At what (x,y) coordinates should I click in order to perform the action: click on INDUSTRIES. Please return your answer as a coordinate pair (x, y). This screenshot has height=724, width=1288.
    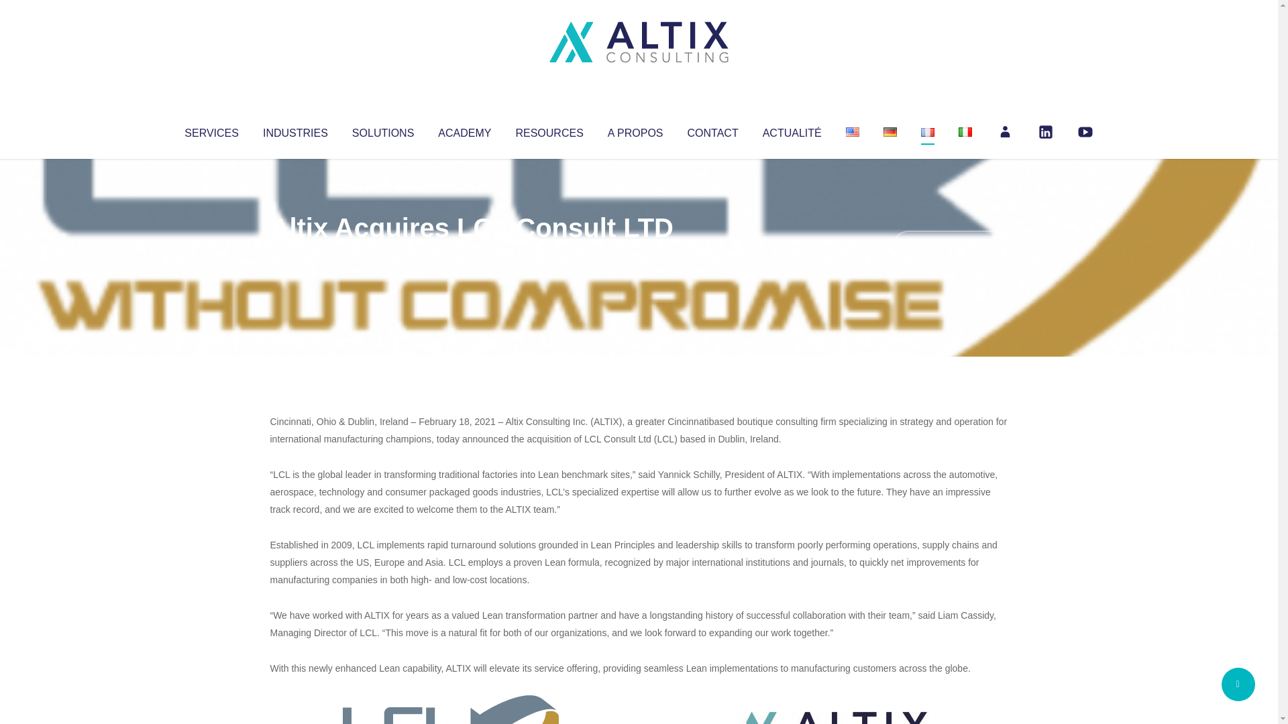
    Looking at the image, I should click on (295, 130).